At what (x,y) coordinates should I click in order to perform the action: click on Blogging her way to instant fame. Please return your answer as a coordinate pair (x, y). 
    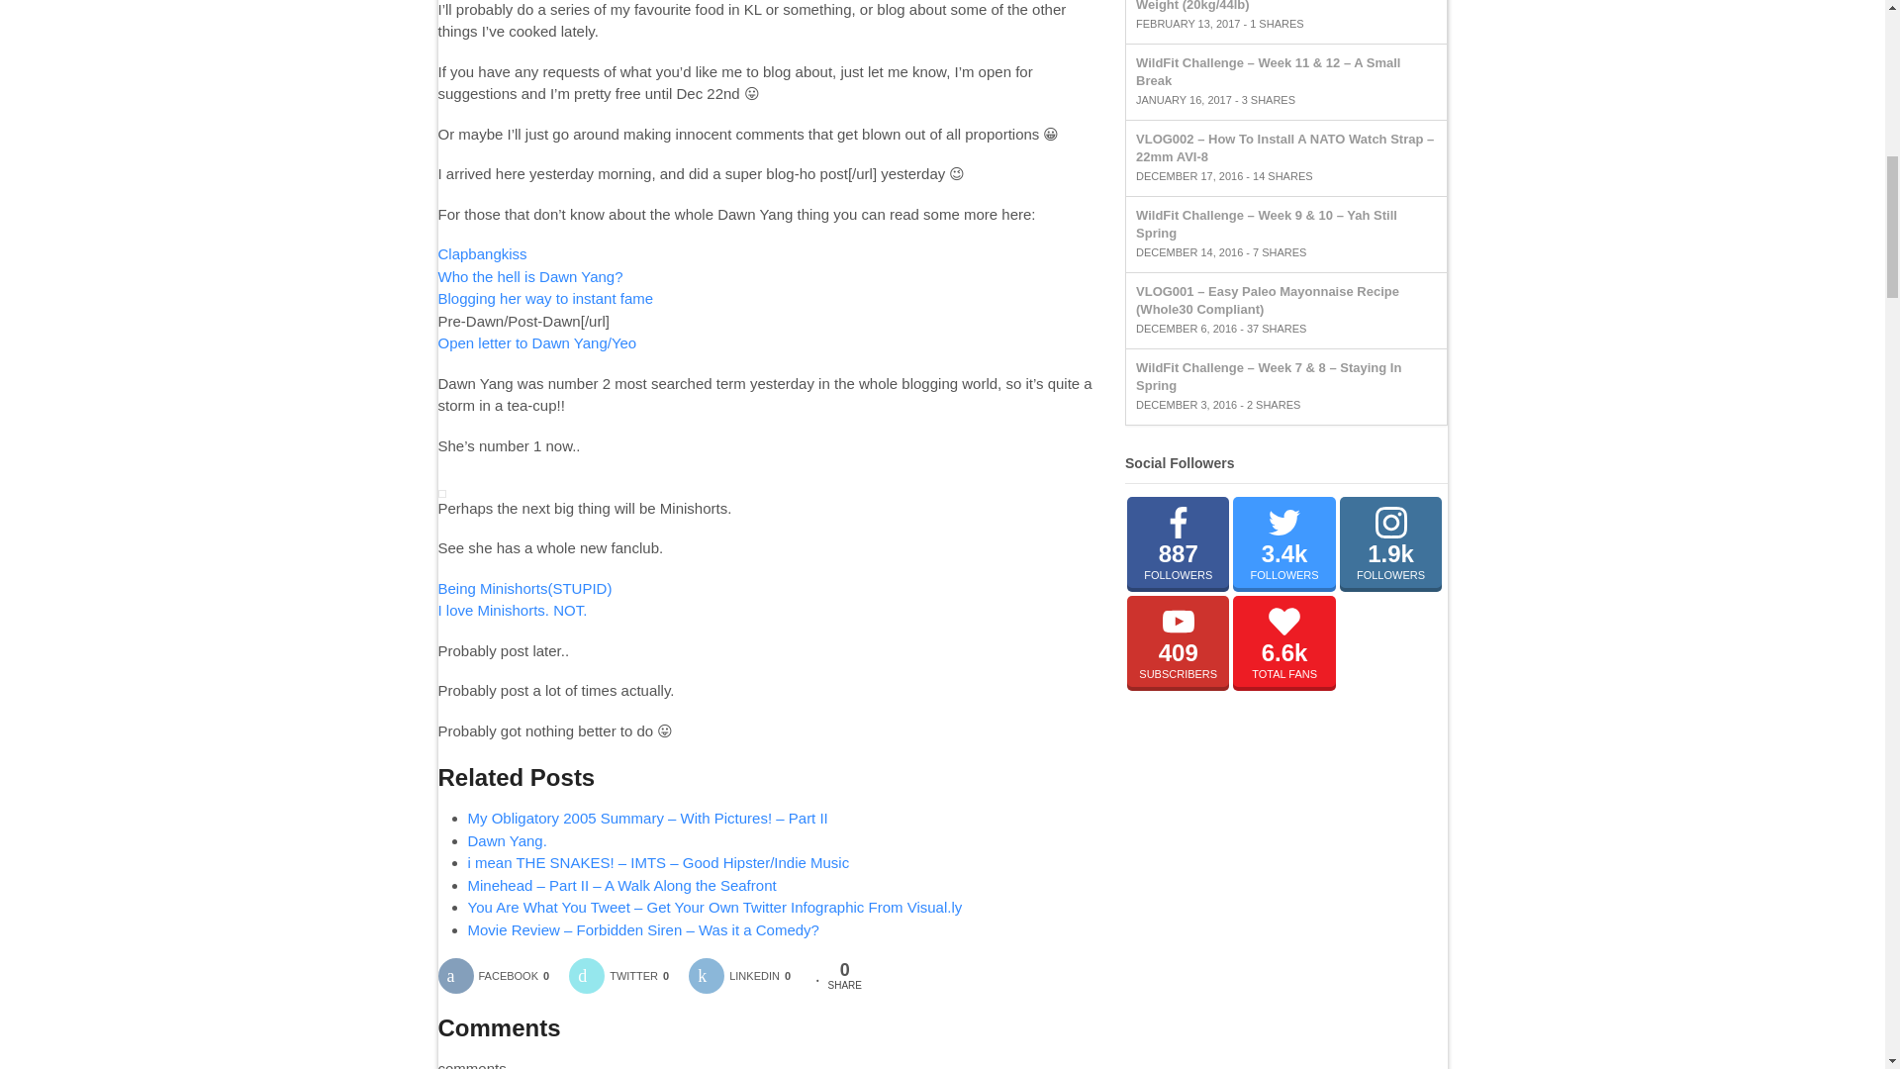
    Looking at the image, I should click on (544, 297).